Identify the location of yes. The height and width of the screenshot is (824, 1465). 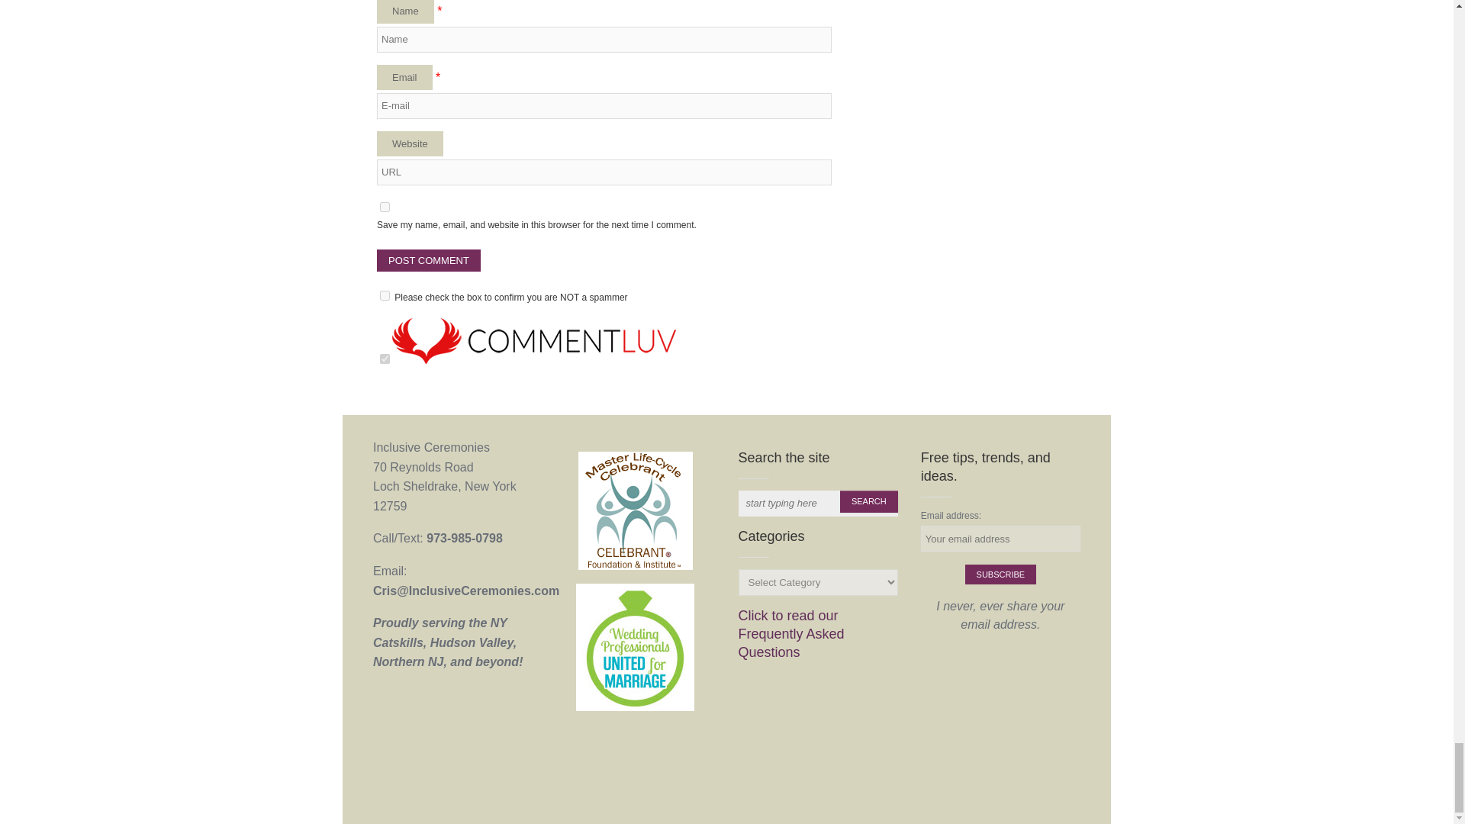
(385, 206).